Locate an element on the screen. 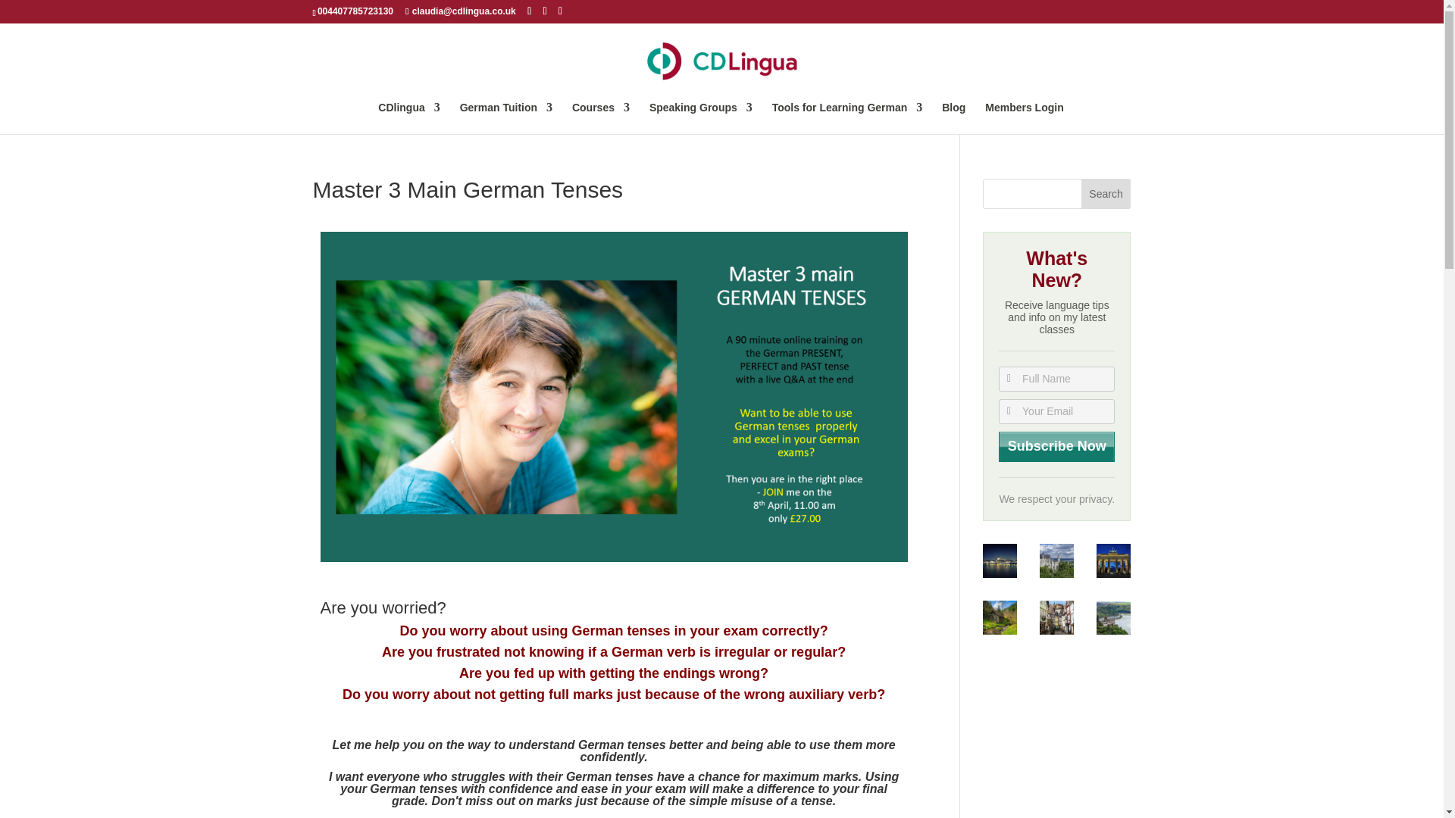 The image size is (1455, 818). Schwarzwald - Black Forest is located at coordinates (1000, 617).